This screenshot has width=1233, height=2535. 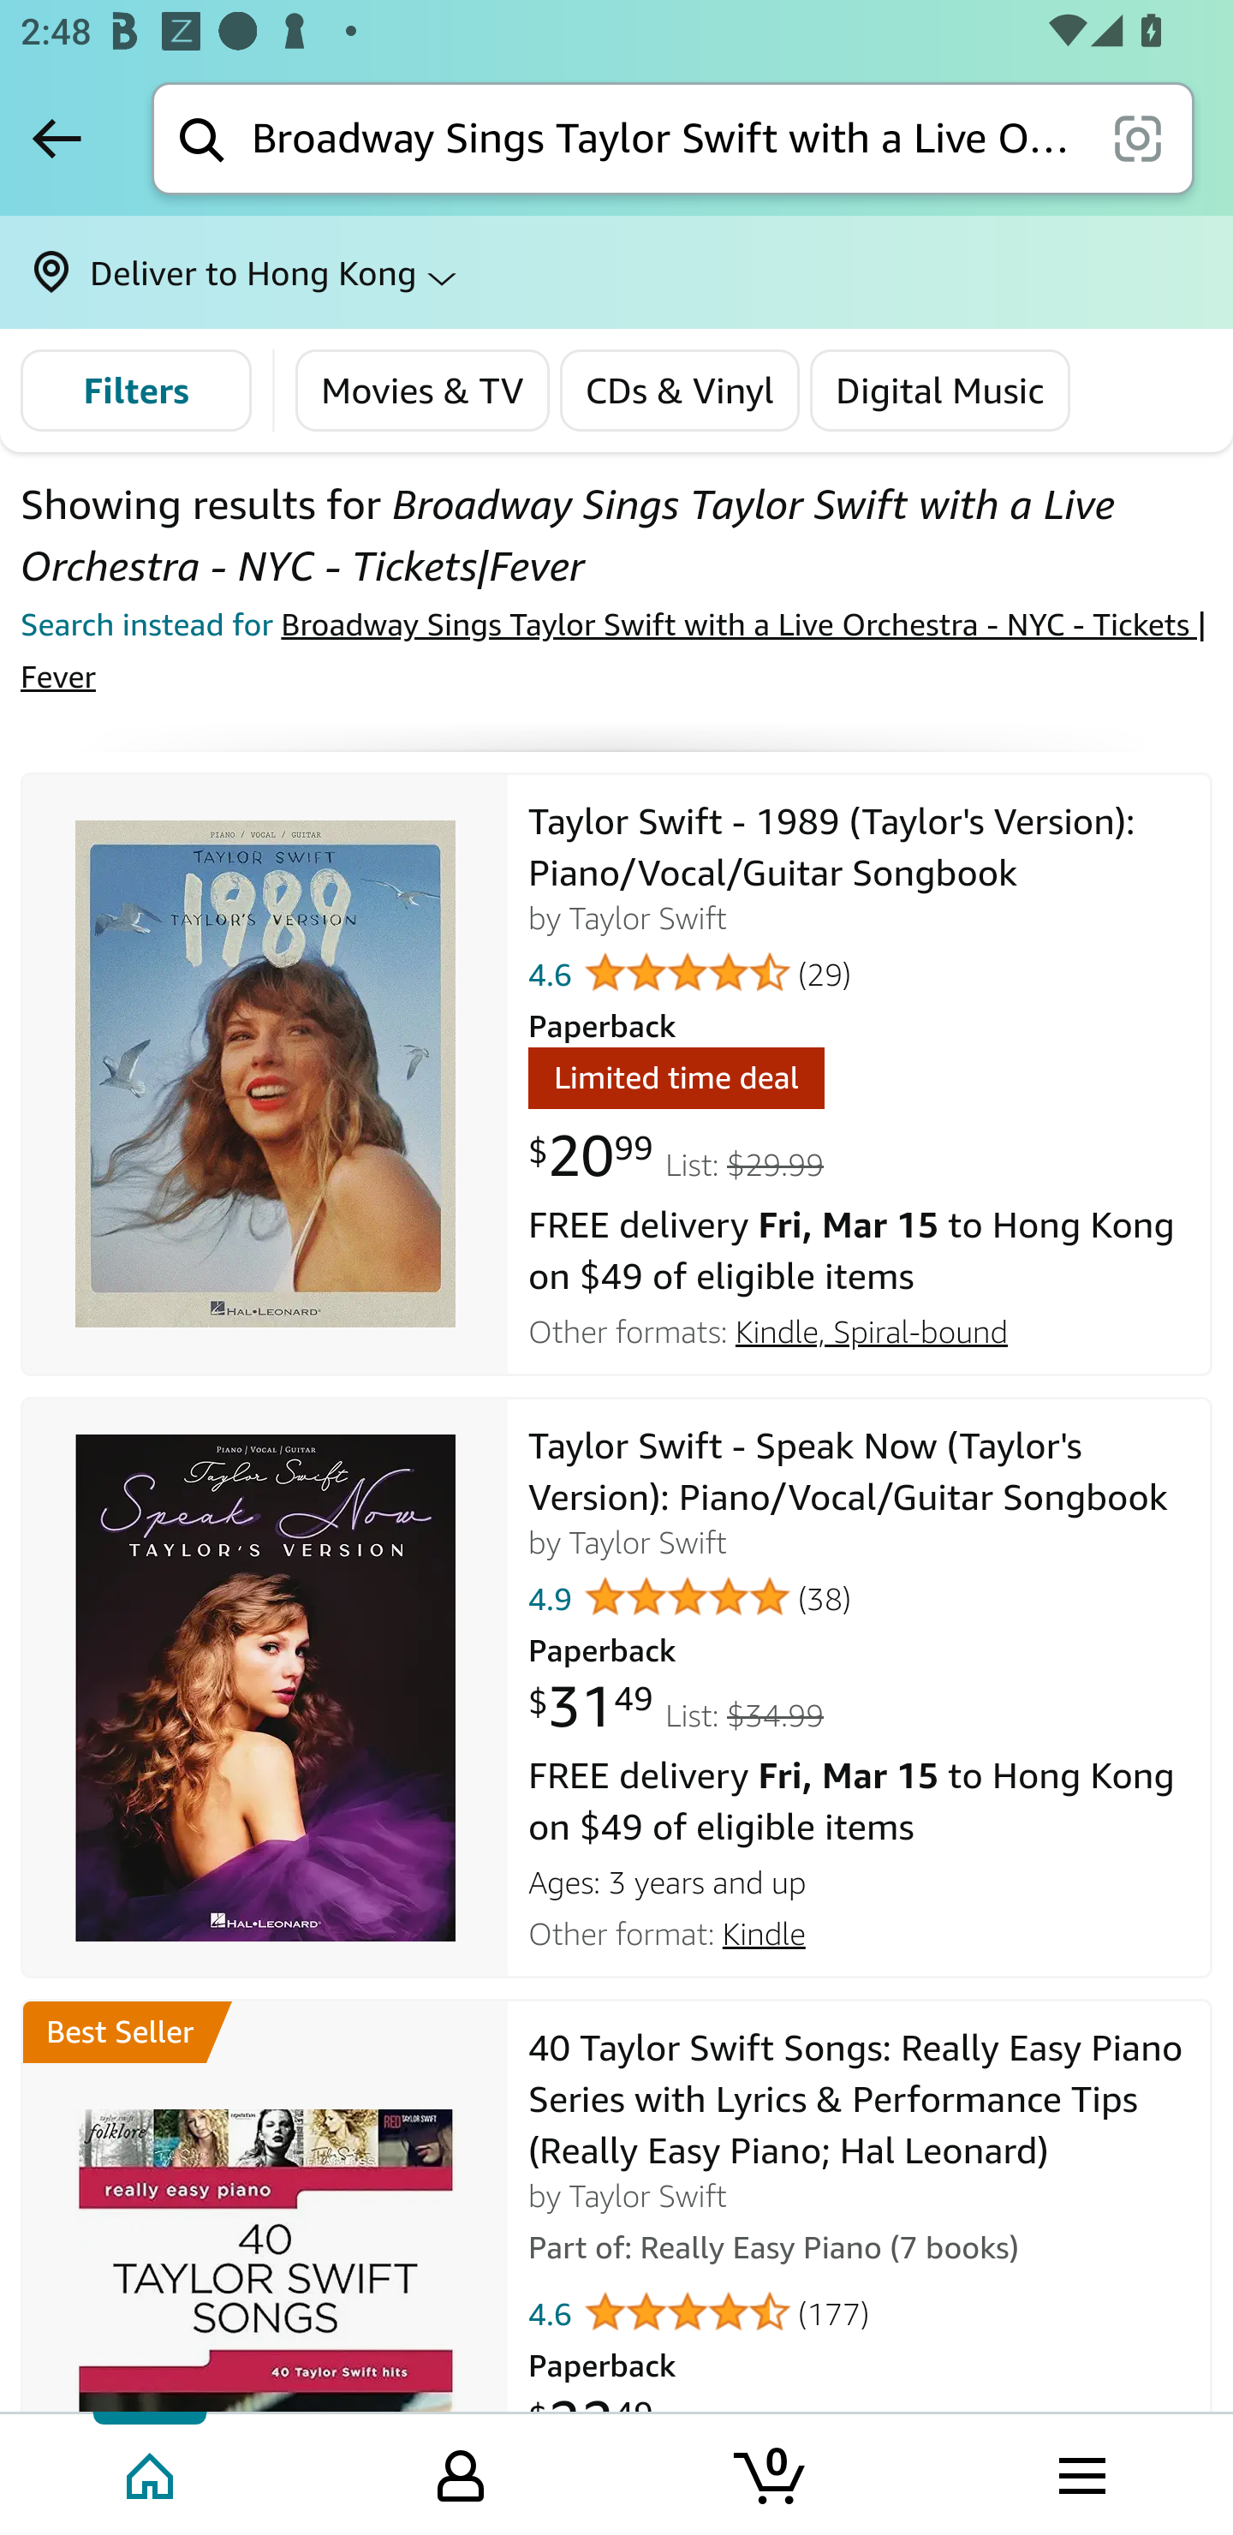 I want to click on CDs & Vinyl, so click(x=679, y=391).